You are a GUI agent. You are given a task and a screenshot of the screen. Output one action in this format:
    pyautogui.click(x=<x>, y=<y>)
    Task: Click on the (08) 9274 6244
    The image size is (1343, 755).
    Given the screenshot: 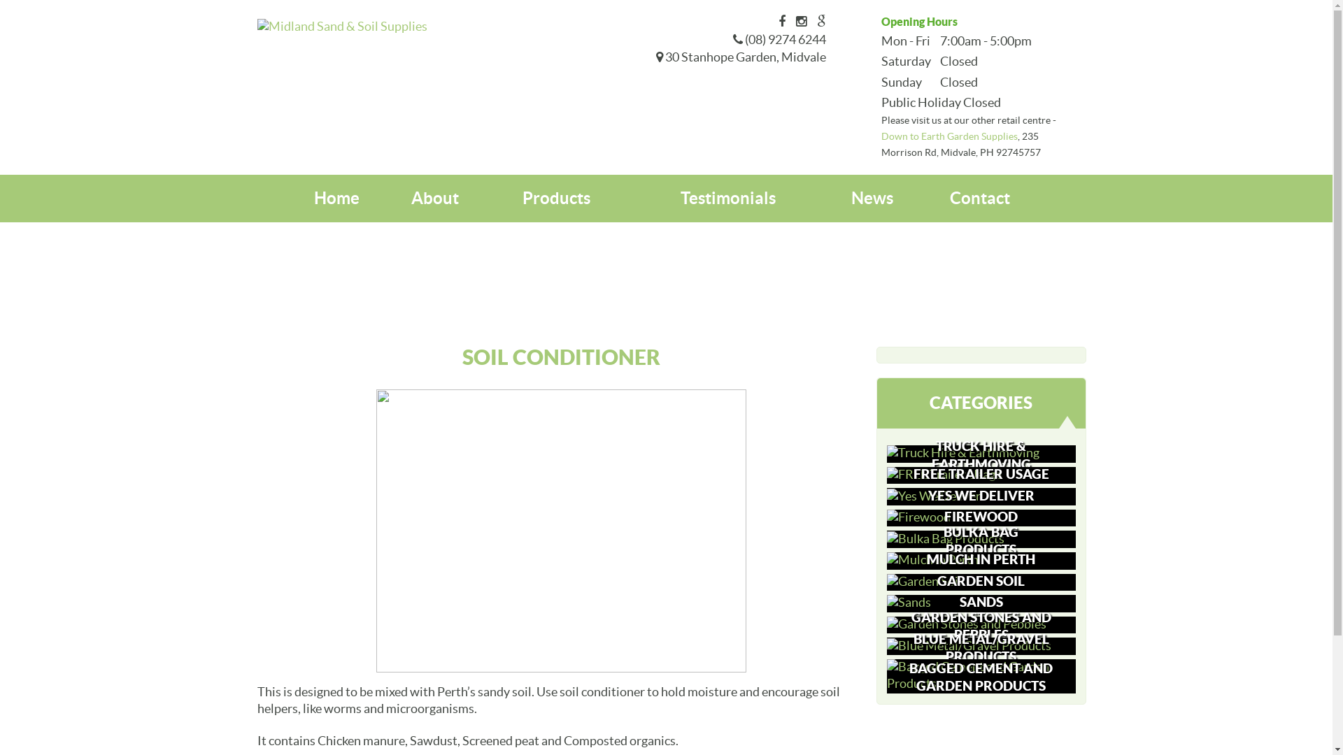 What is the action you would take?
    pyautogui.click(x=785, y=41)
    